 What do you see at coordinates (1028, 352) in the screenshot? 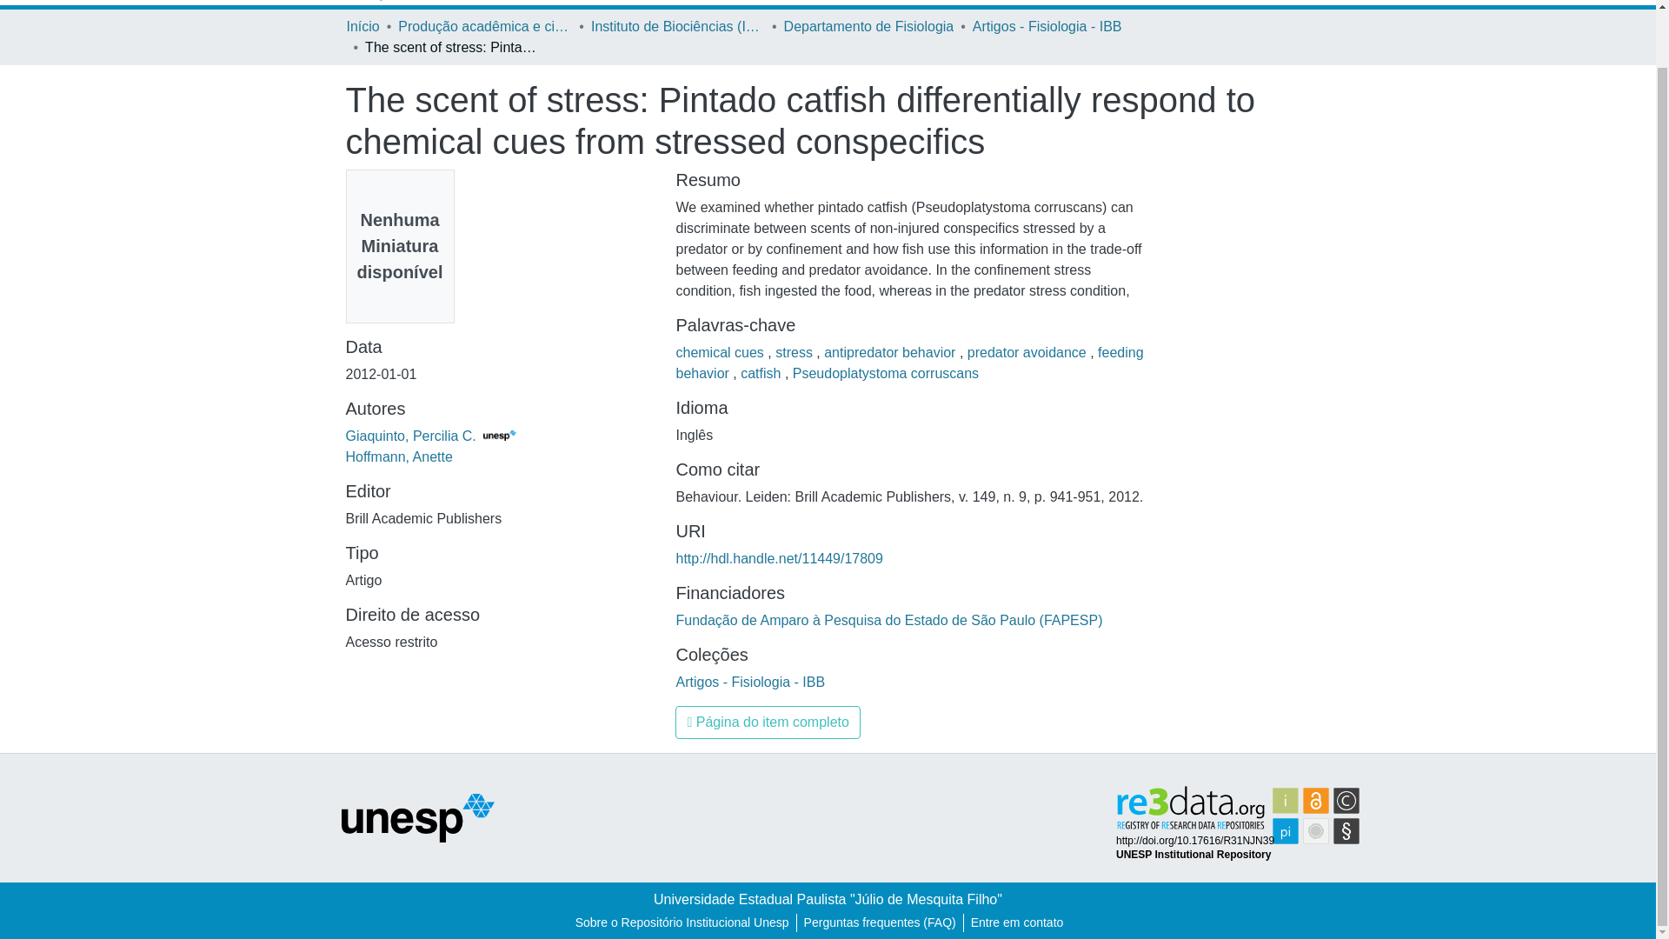
I see `predator avoidance` at bounding box center [1028, 352].